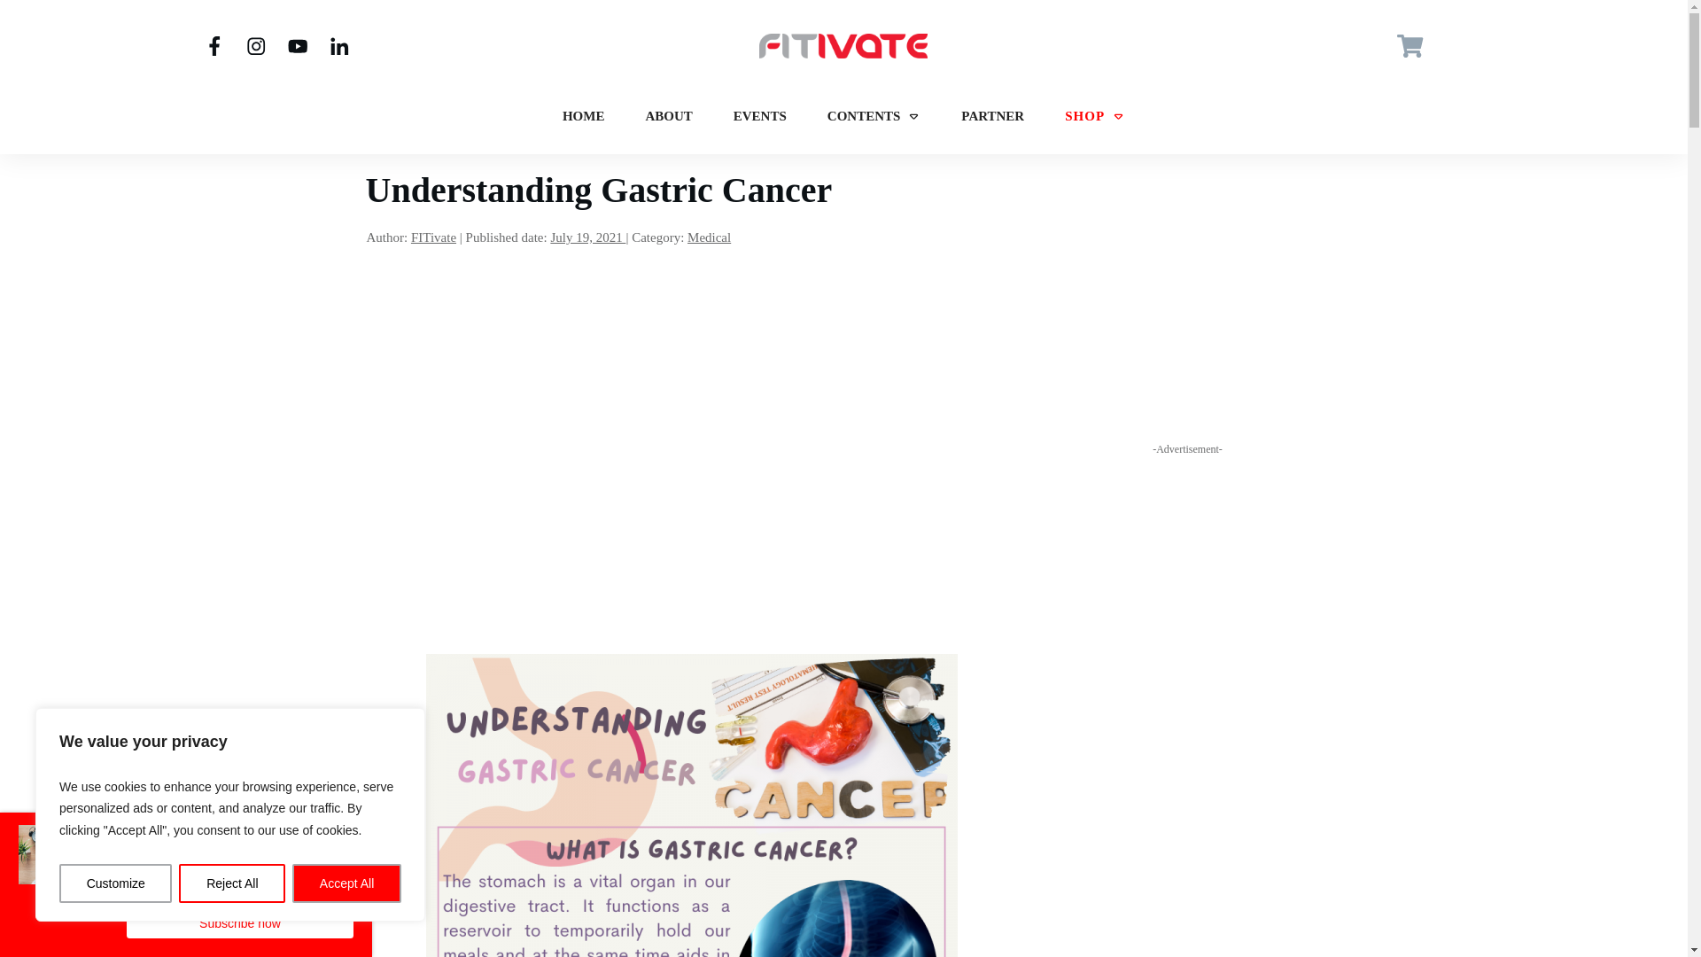 This screenshot has width=1701, height=957. Describe the element at coordinates (1187, 297) in the screenshot. I see `Form 0` at that location.